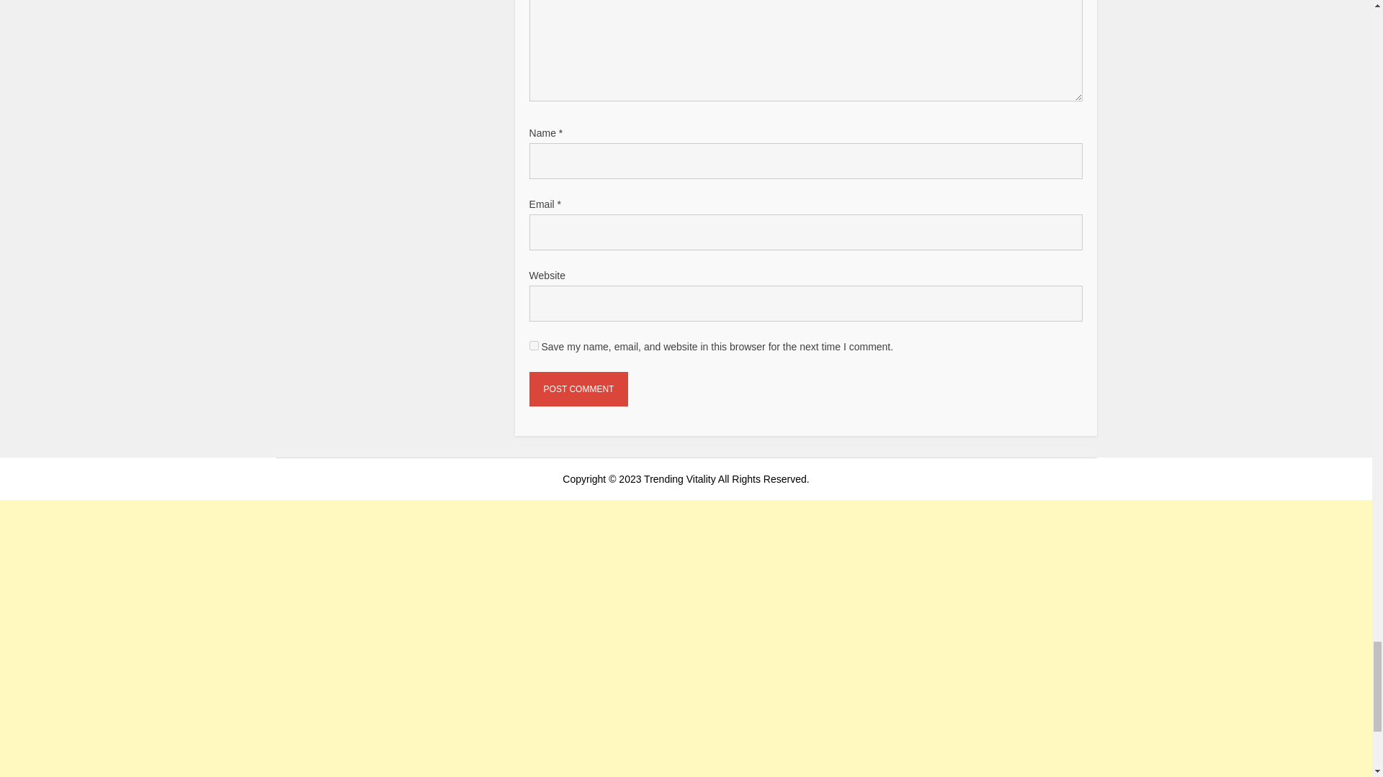  I want to click on Post Comment, so click(579, 388).